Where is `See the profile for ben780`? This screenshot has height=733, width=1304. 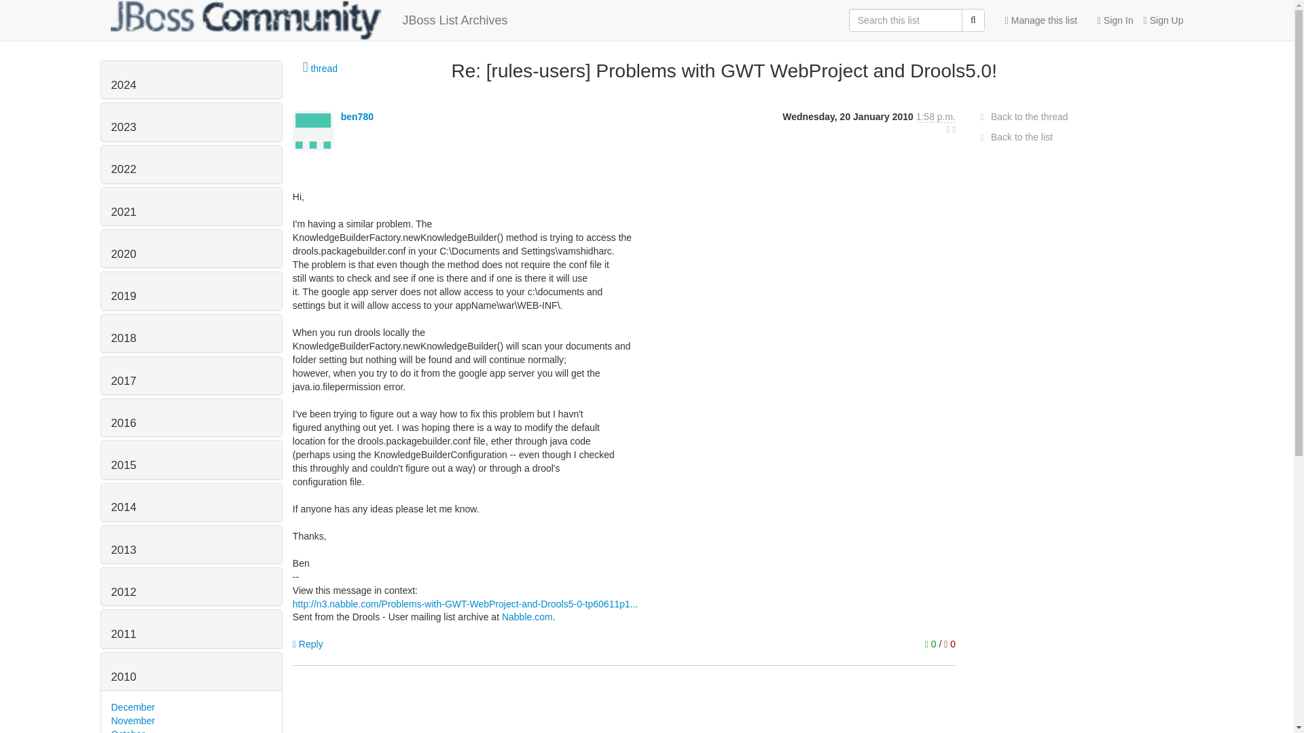
See the profile for ben780 is located at coordinates (357, 117).